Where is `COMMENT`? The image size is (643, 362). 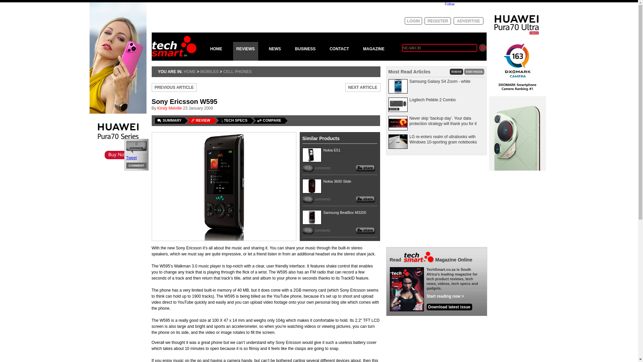
COMMENT is located at coordinates (136, 166).